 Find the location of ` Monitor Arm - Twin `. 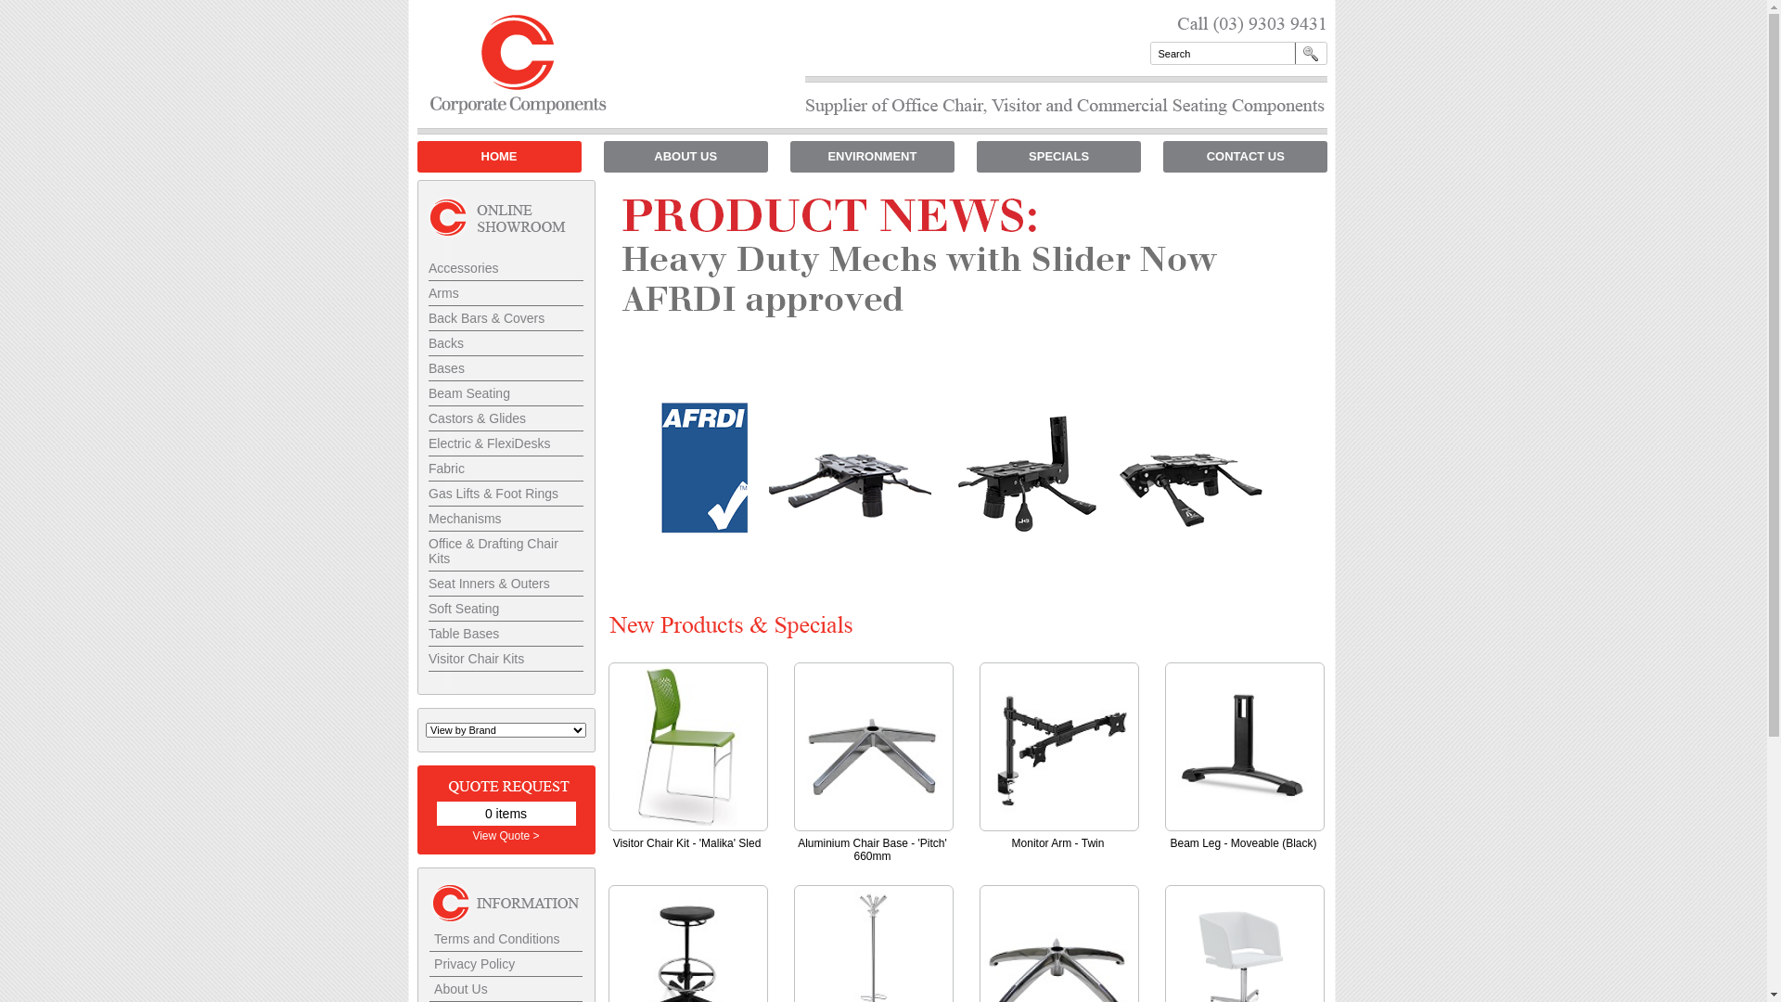

 Monitor Arm - Twin  is located at coordinates (1058, 747).